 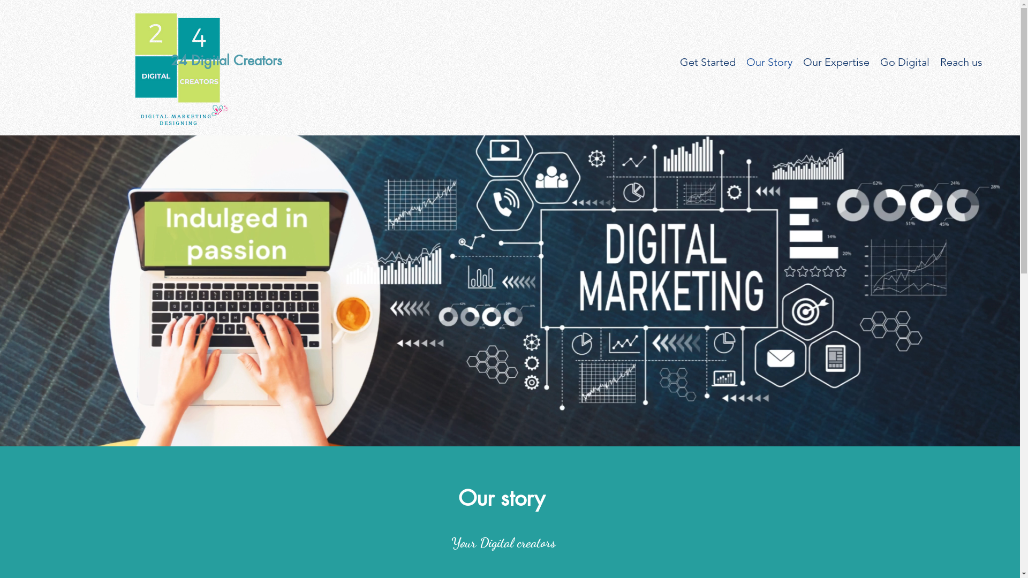 What do you see at coordinates (905, 62) in the screenshot?
I see `Go Digital` at bounding box center [905, 62].